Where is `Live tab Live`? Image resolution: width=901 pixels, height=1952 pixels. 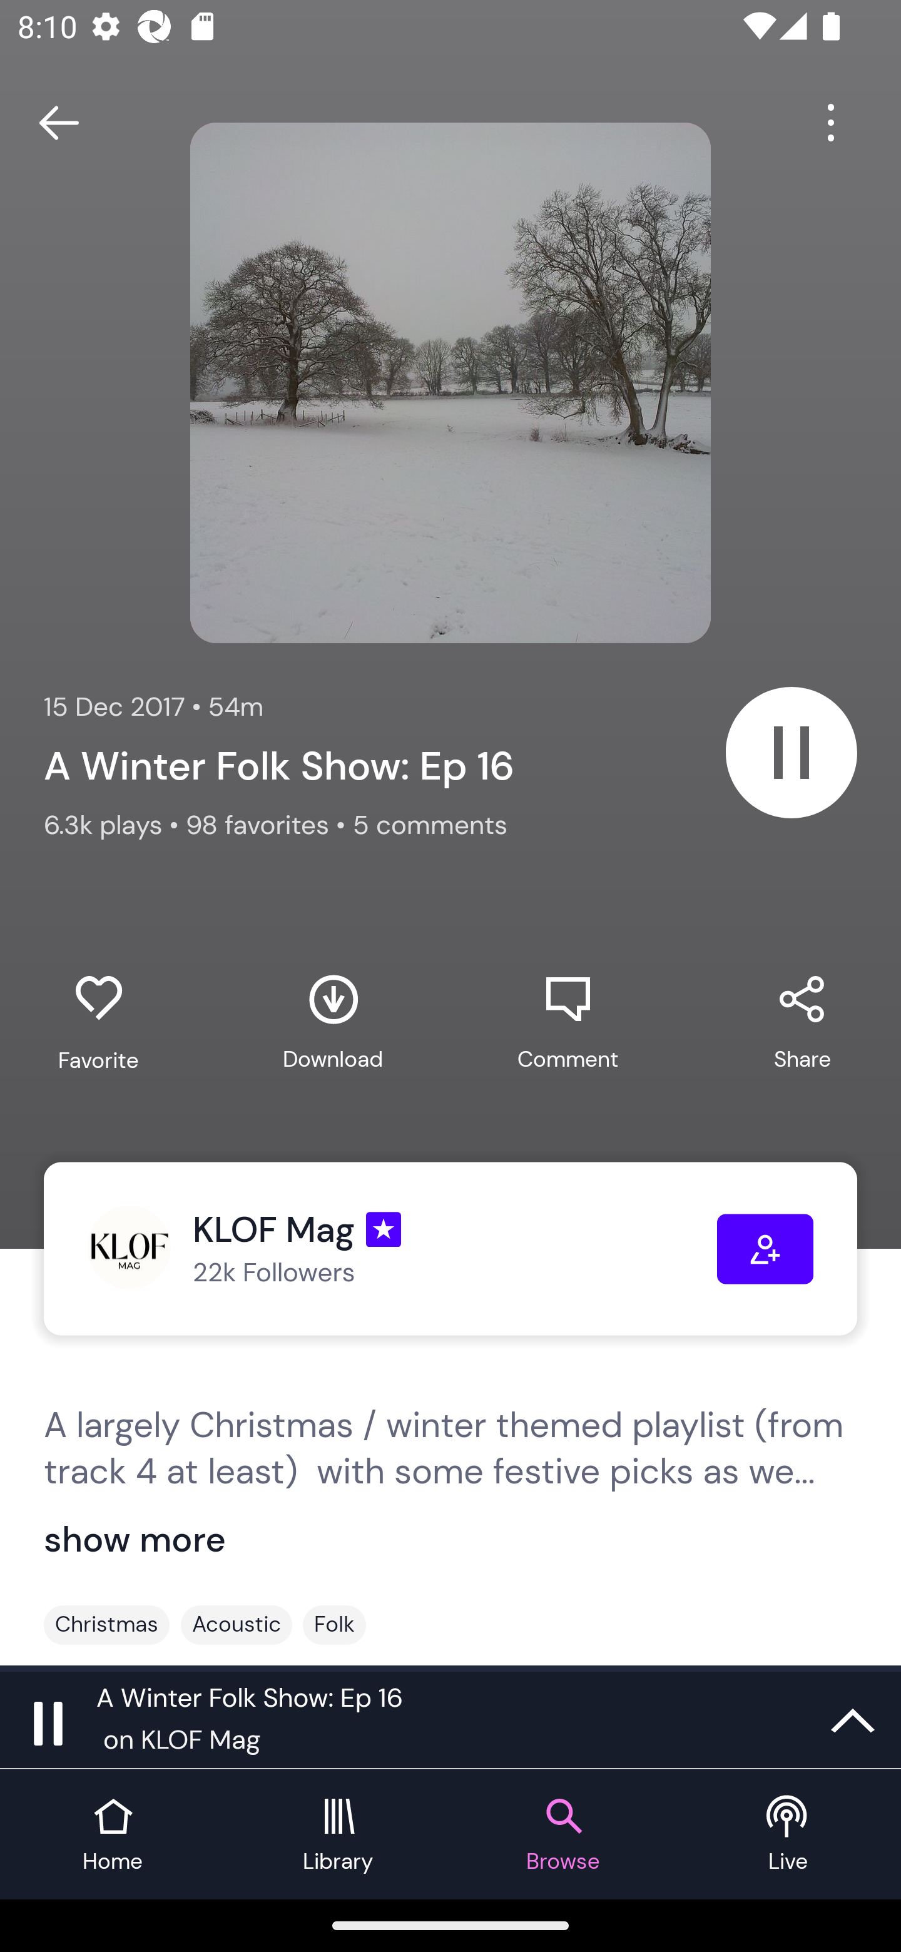 Live tab Live is located at coordinates (788, 1834).